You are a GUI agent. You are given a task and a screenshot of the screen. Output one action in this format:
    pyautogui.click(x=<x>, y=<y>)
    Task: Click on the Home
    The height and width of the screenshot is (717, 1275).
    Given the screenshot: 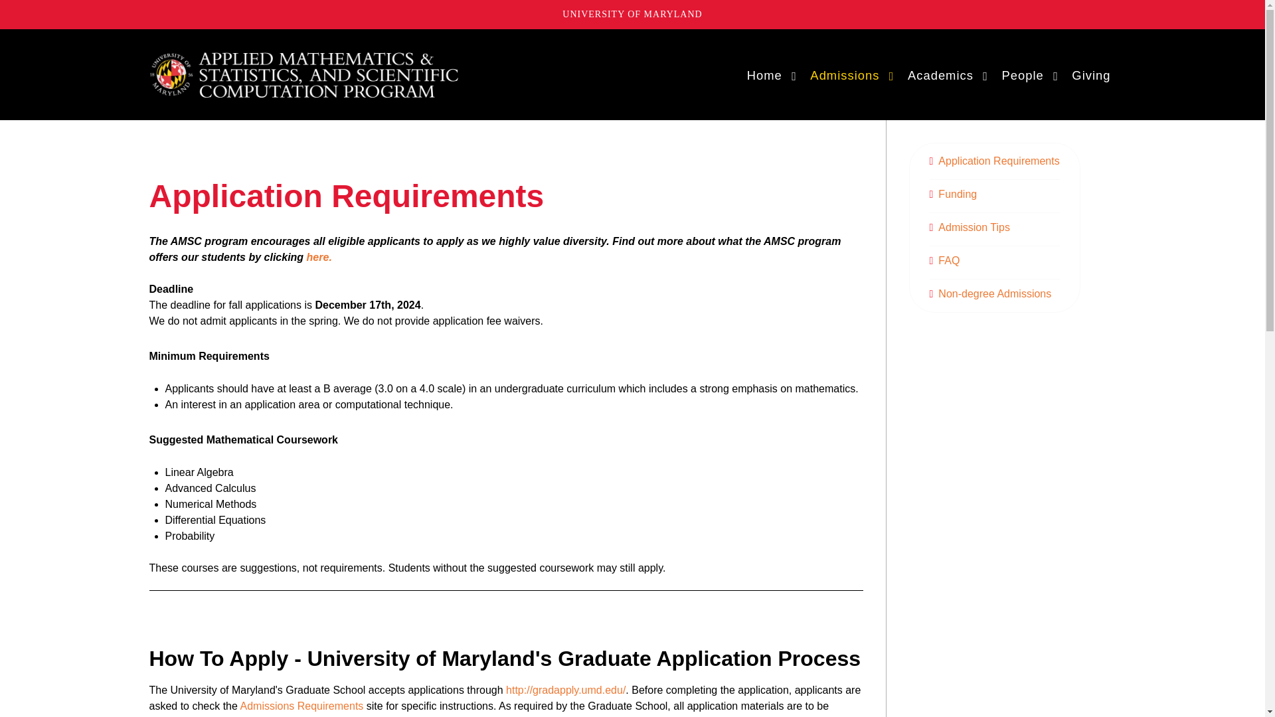 What is the action you would take?
    pyautogui.click(x=772, y=75)
    